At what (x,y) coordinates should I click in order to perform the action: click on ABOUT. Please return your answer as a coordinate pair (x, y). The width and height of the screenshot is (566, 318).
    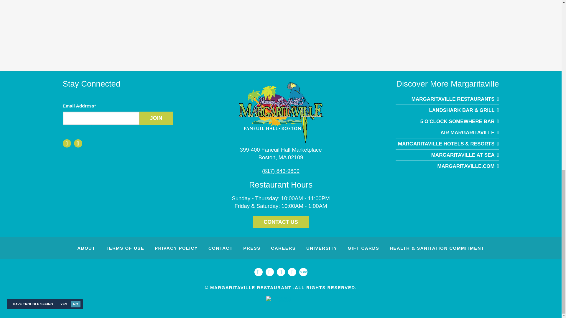
    Looking at the image, I should click on (86, 248).